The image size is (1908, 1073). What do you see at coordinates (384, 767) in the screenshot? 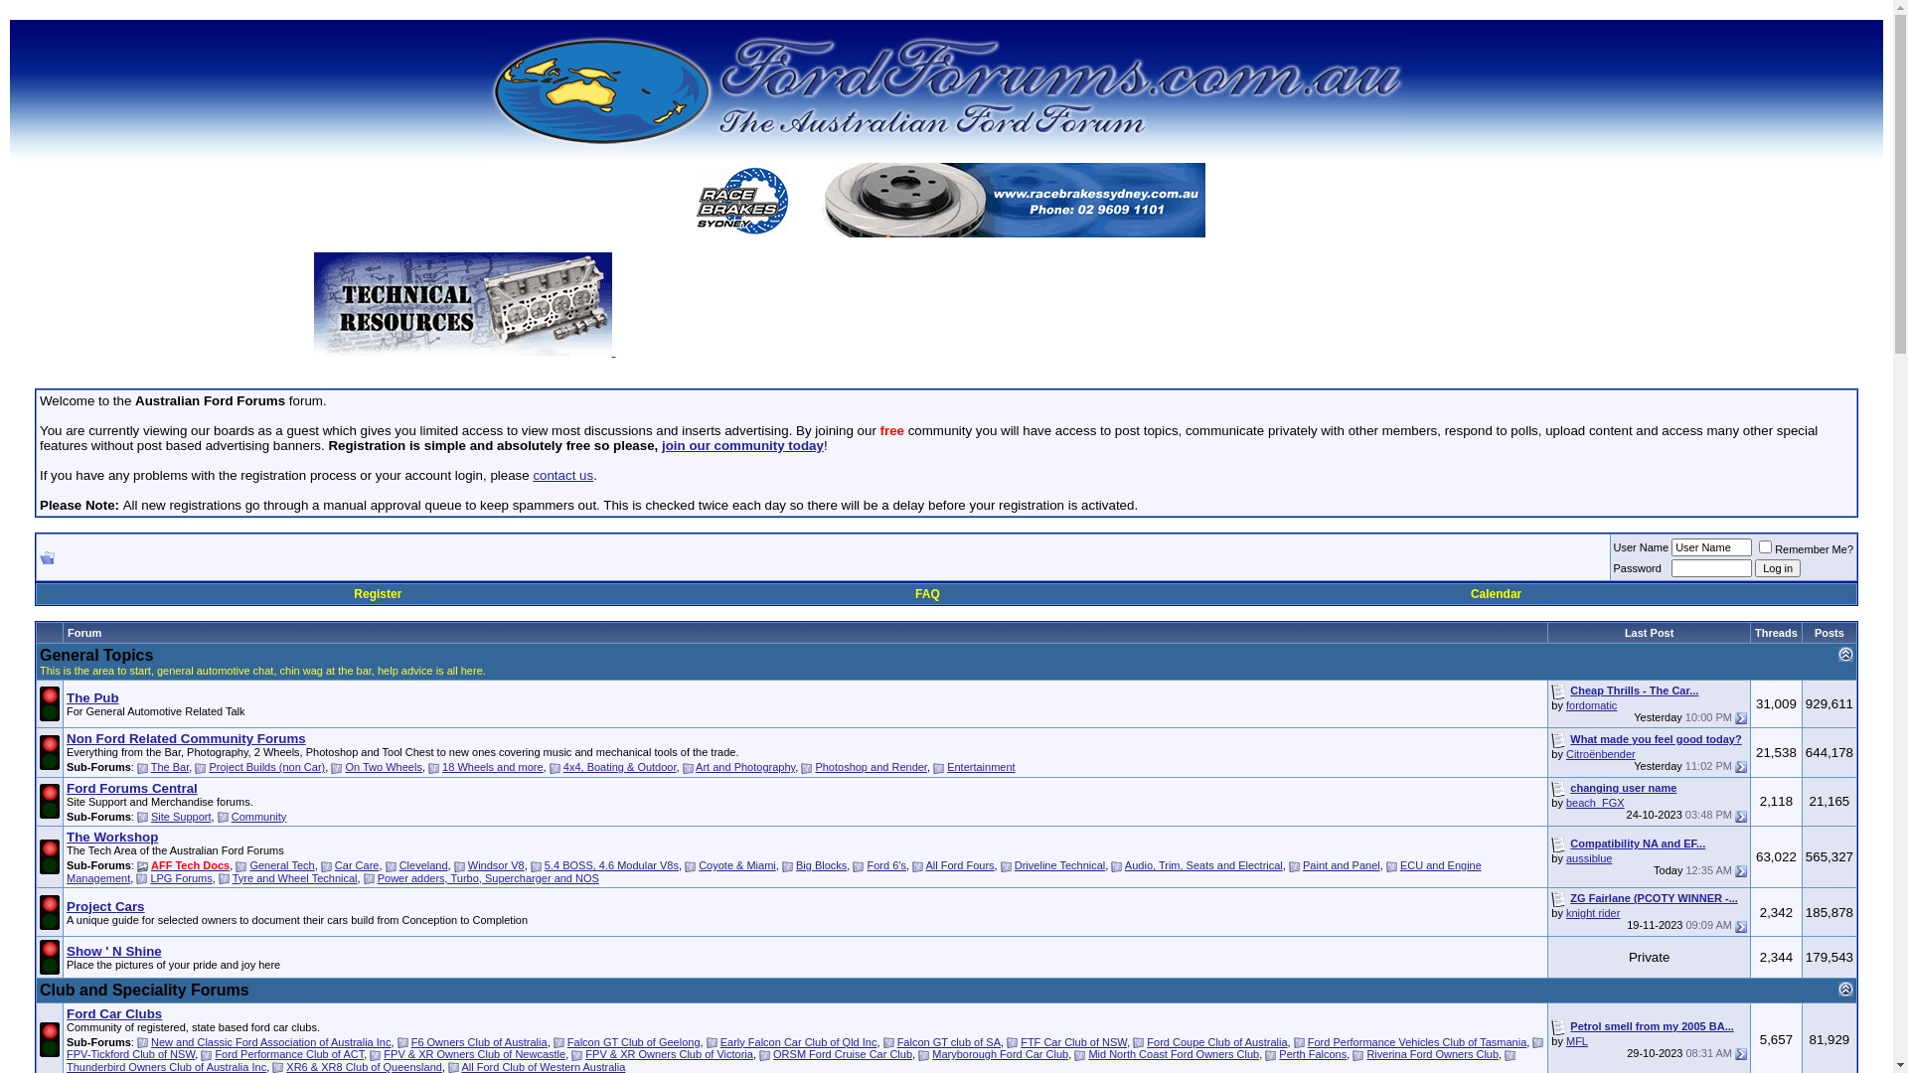
I see `On Two Wheels` at bounding box center [384, 767].